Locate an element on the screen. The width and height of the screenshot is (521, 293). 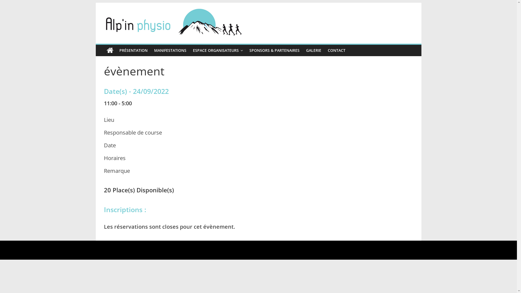
Alpinphysio is located at coordinates (110, 50).